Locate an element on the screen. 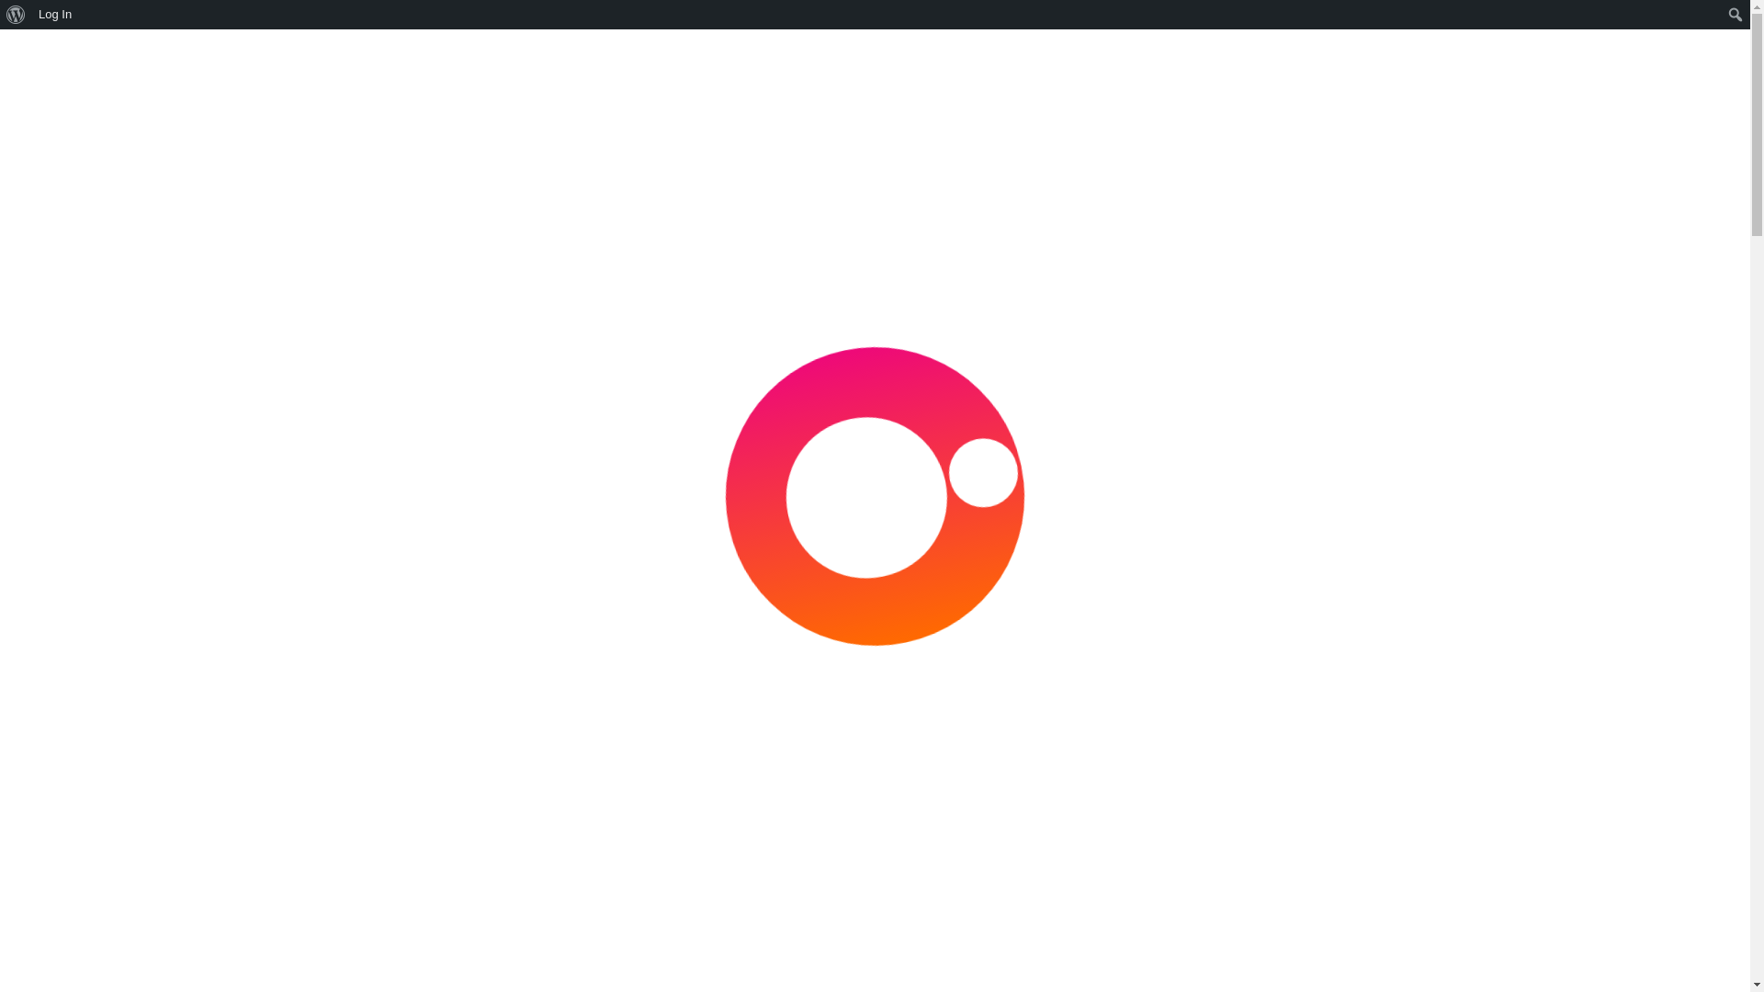 The height and width of the screenshot is (992, 1764). UNBELIEVABLE EXAM ROOM TALES is located at coordinates (395, 961).